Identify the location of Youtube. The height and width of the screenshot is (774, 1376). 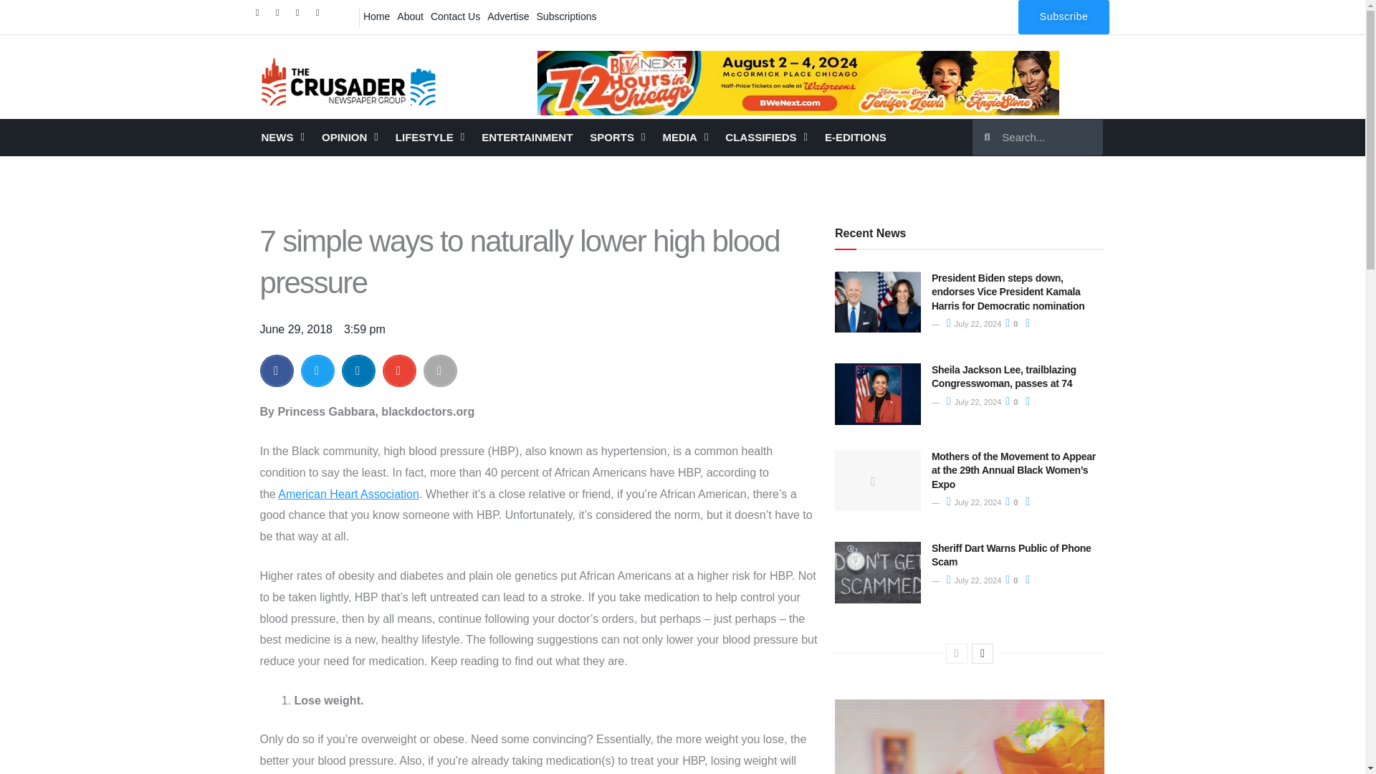
(321, 16).